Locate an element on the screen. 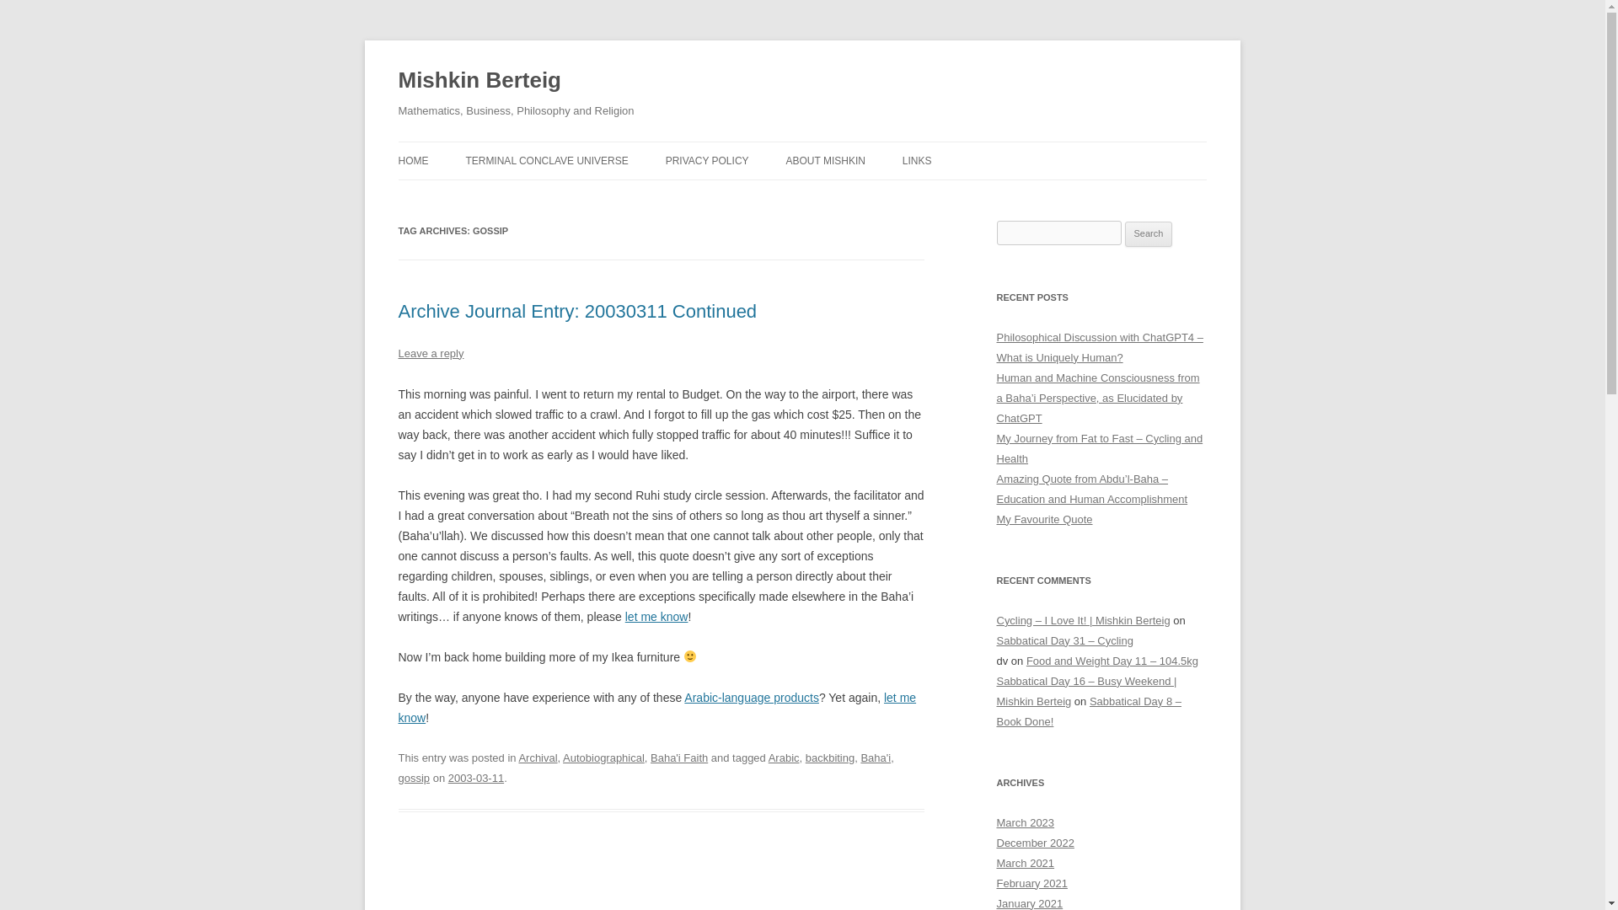 The width and height of the screenshot is (1618, 910). let me know is located at coordinates (656, 707).